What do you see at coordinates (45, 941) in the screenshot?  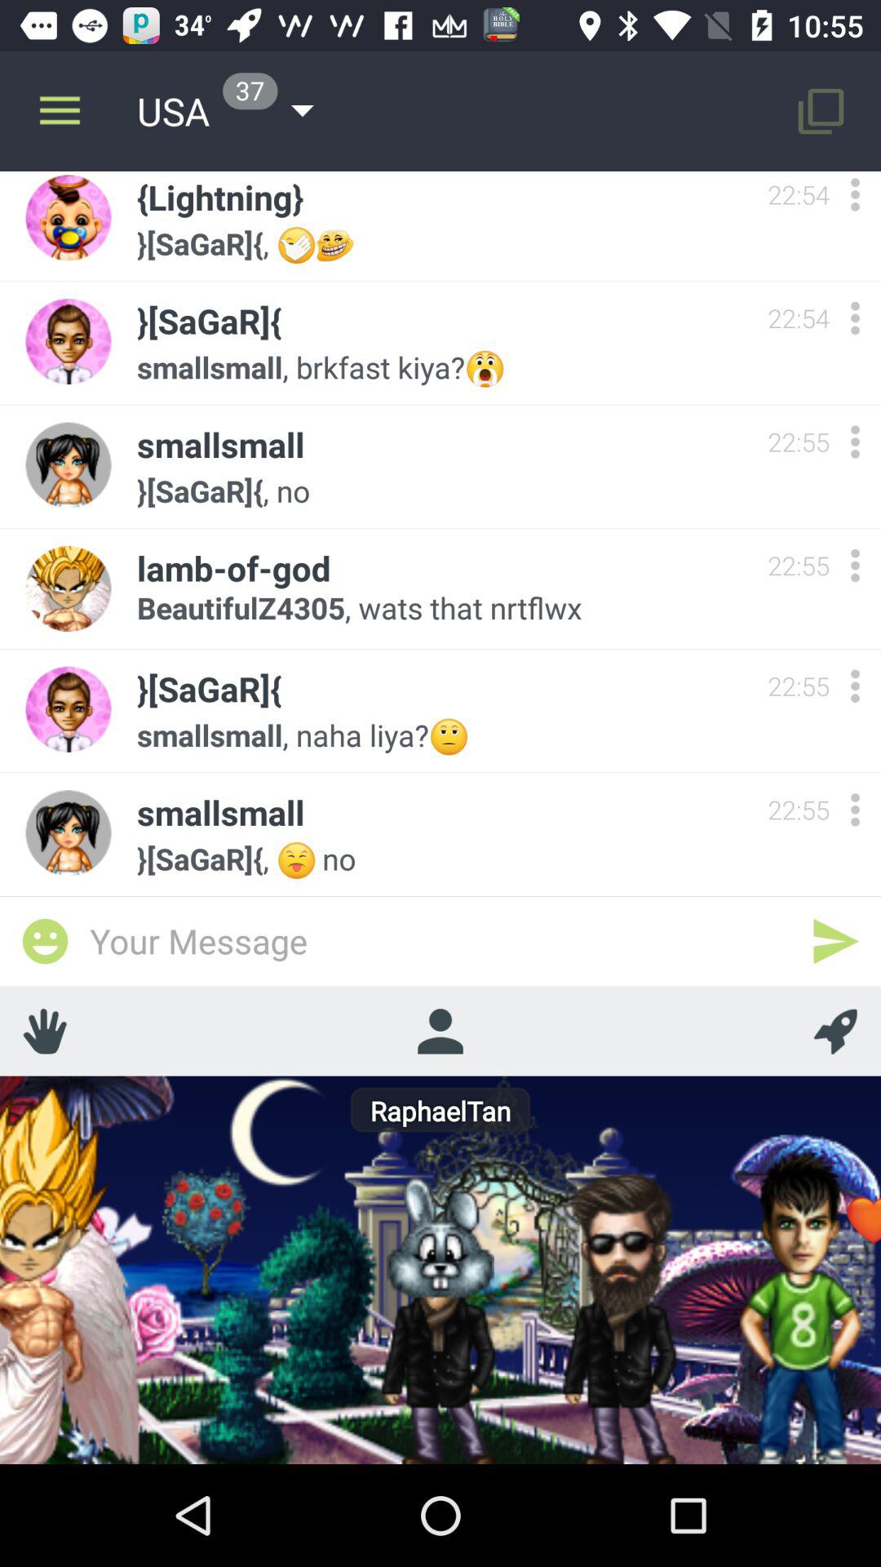 I see `add emoji` at bounding box center [45, 941].